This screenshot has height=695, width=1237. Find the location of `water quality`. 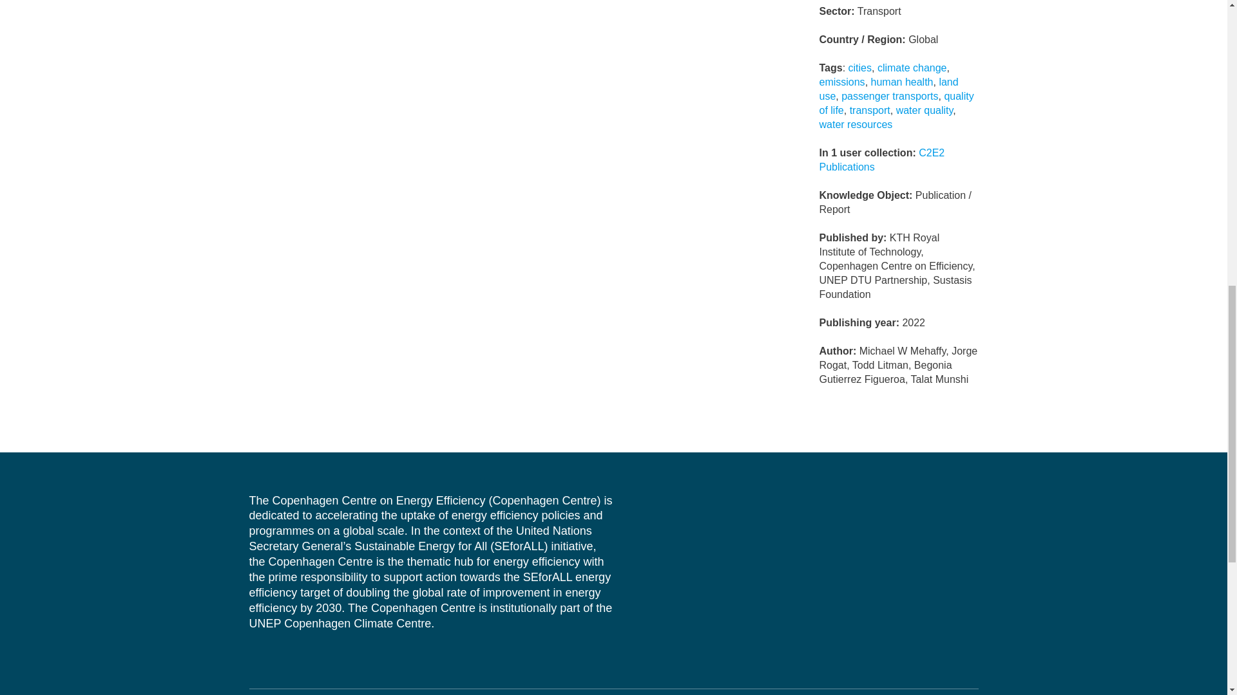

water quality is located at coordinates (925, 109).